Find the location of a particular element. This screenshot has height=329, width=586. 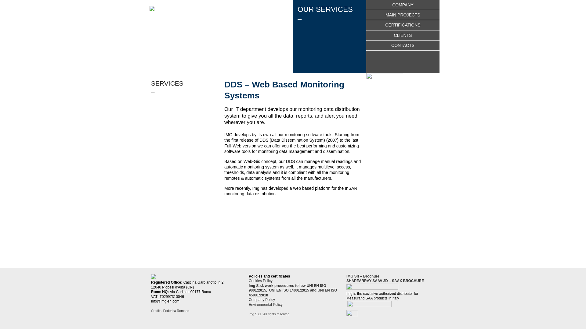

Img S.r.l. work procedures follow is located at coordinates (277, 286).